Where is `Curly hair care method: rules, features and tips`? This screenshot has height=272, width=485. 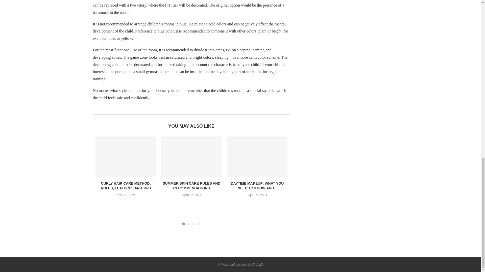
Curly hair care method: rules, features and tips is located at coordinates (126, 157).